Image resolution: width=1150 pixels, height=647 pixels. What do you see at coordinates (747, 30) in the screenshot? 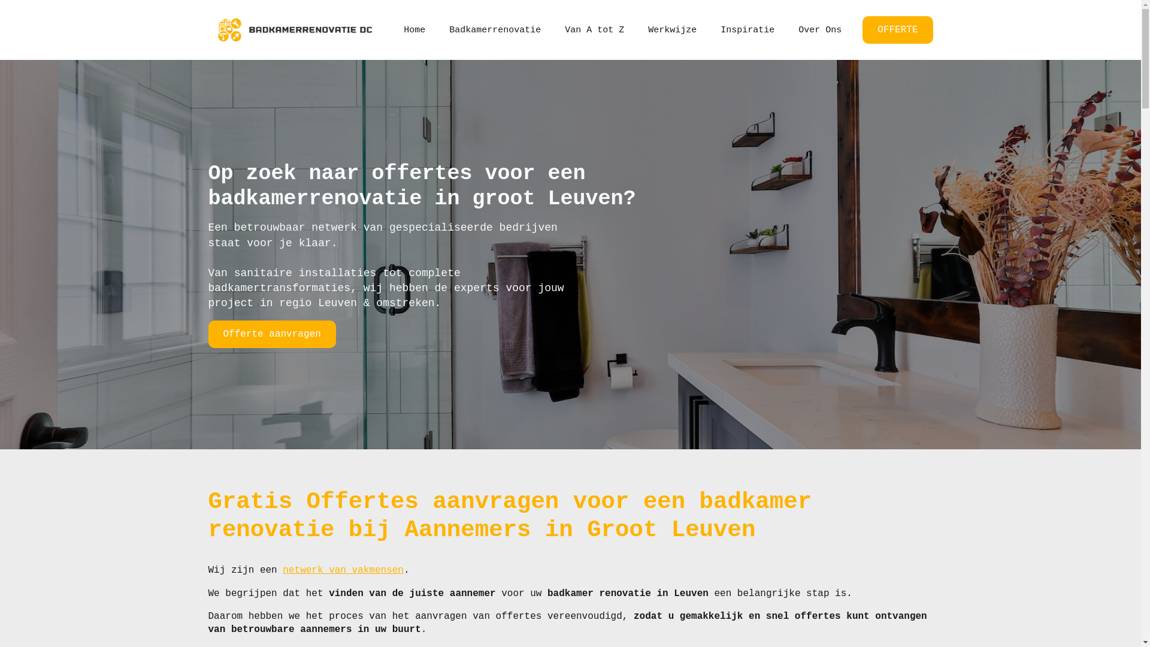
I see `Inspiratie` at bounding box center [747, 30].